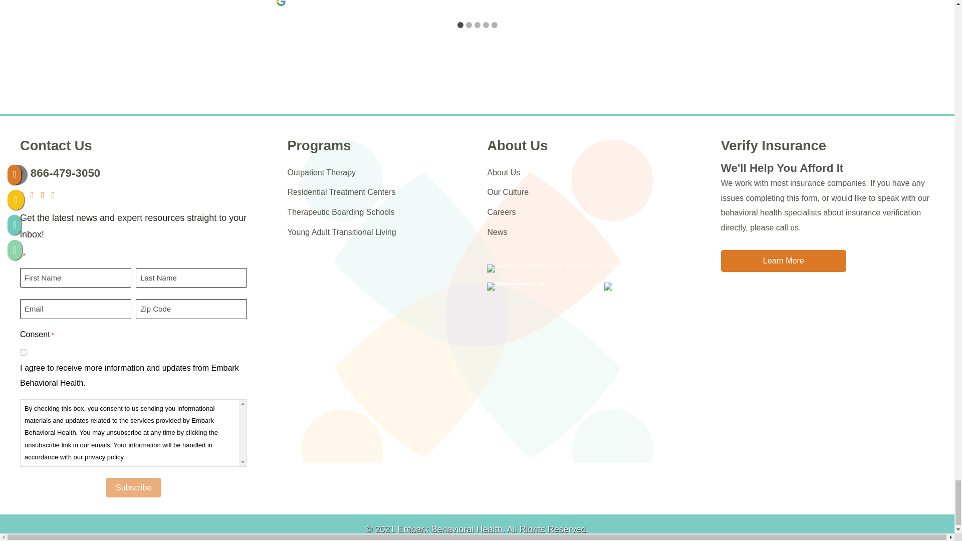 The width and height of the screenshot is (962, 541). What do you see at coordinates (319, 145) in the screenshot?
I see `Programs` at bounding box center [319, 145].